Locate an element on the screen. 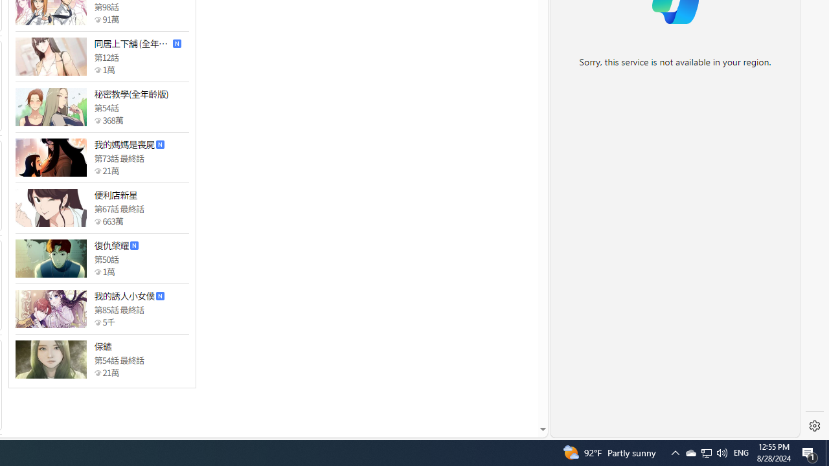 The height and width of the screenshot is (466, 829). Class: thumb_img is located at coordinates (51, 359).